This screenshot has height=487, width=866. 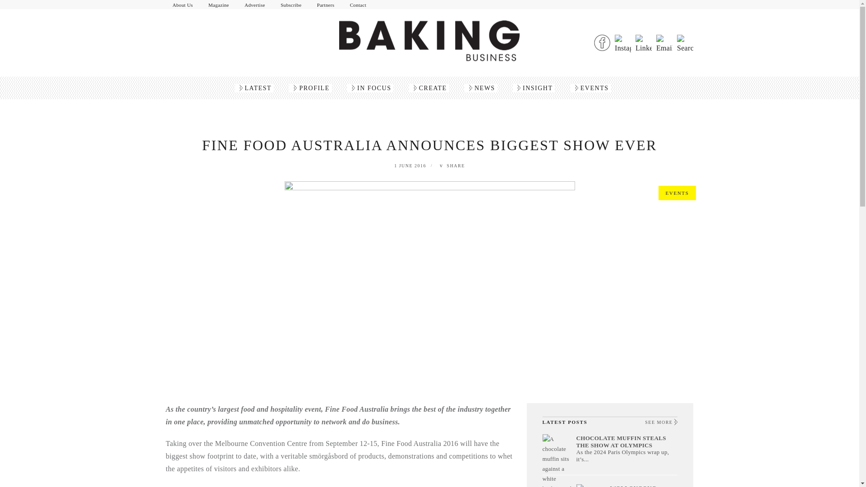 I want to click on Subscribe, so click(x=290, y=5).